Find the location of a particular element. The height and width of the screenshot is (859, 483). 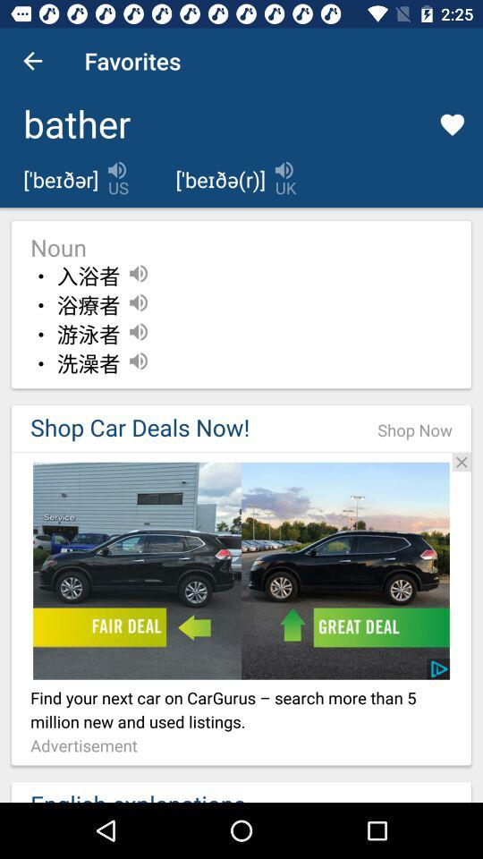

click on the third speaker icon is located at coordinates (139, 331).